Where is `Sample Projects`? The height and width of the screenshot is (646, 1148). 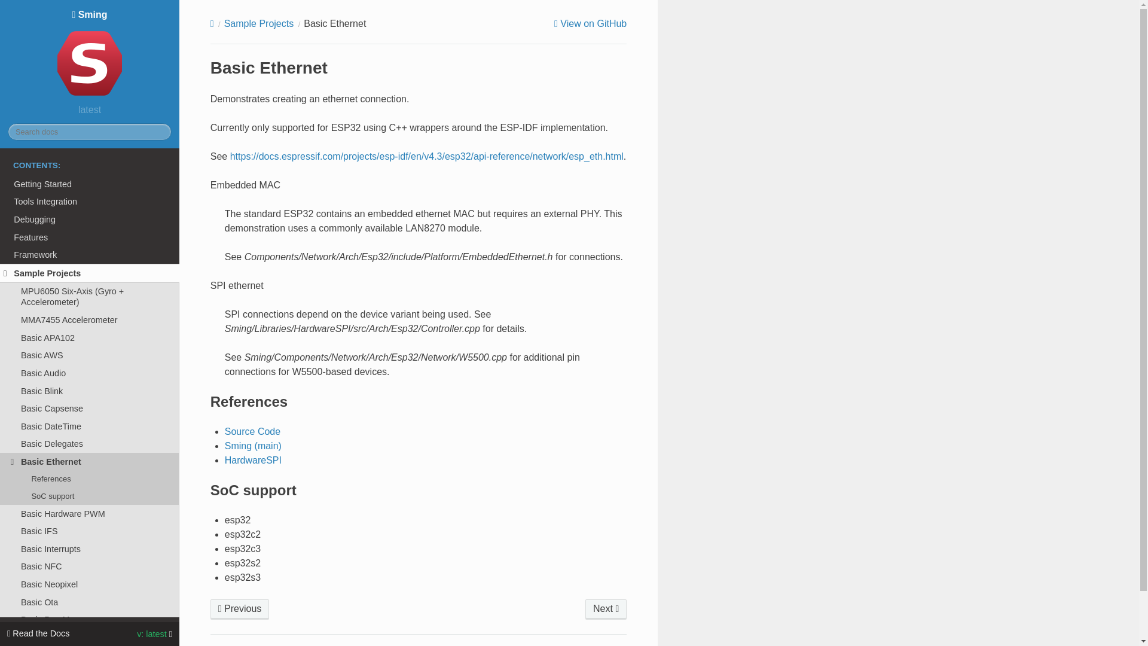 Sample Projects is located at coordinates (90, 273).